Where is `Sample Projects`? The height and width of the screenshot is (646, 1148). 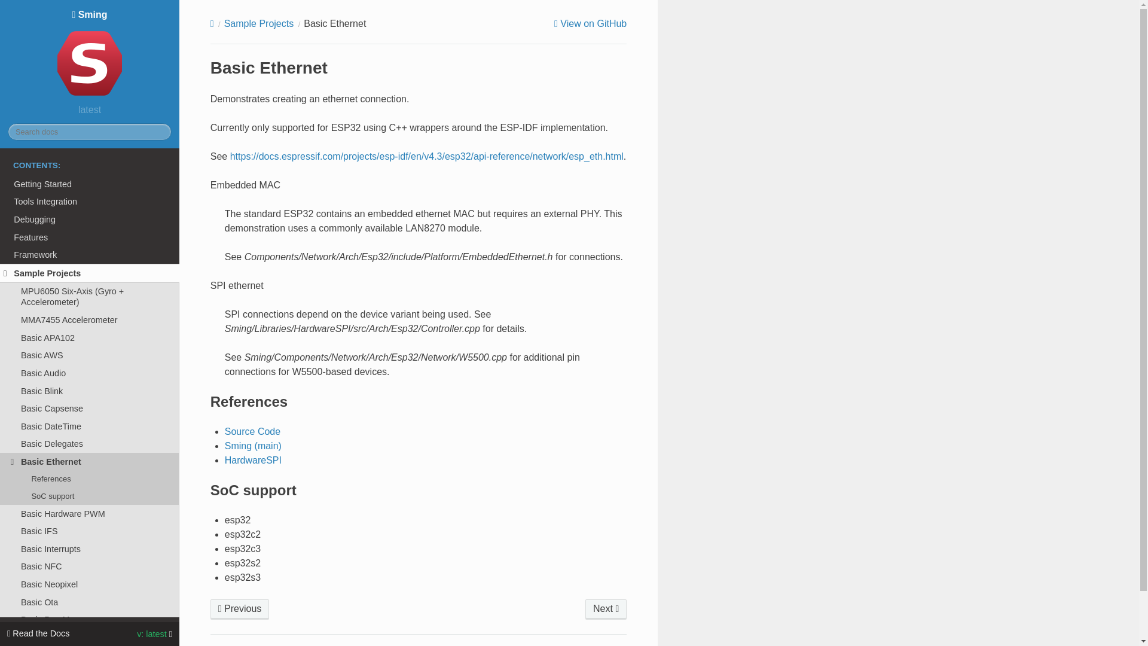 Sample Projects is located at coordinates (90, 273).